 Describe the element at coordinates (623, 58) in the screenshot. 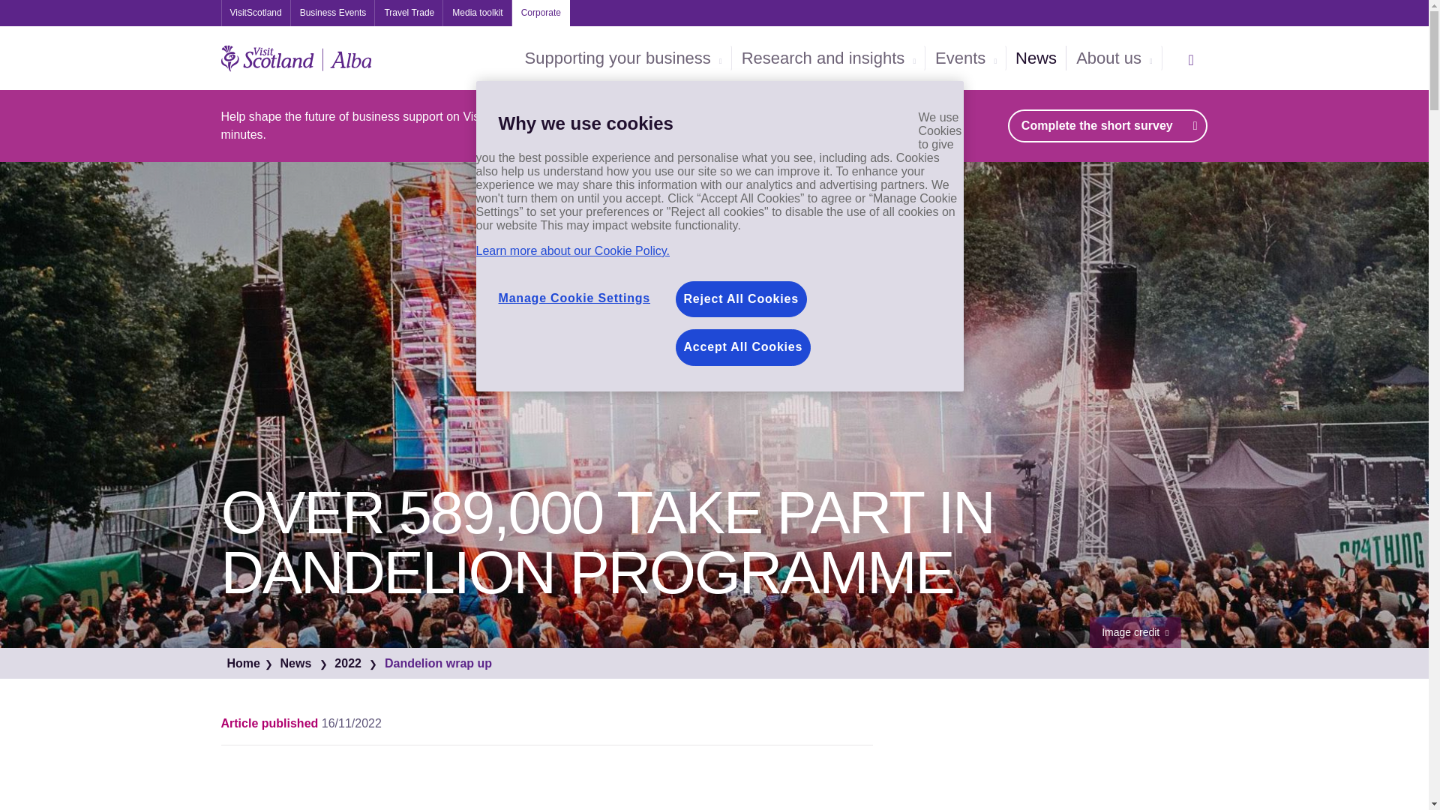

I see `Supporting your business` at that location.